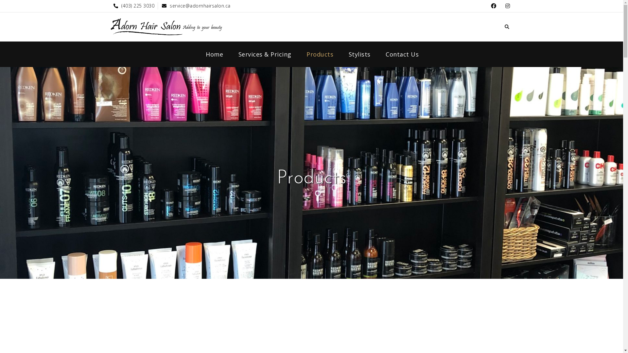 The width and height of the screenshot is (628, 353). Describe the element at coordinates (508, 6) in the screenshot. I see `Dribbble` at that location.